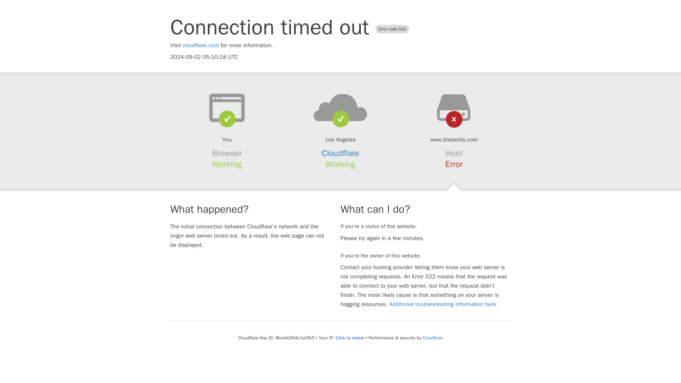 This screenshot has width=681, height=383. What do you see at coordinates (350, 338) in the screenshot?
I see `Click to reveal` at bounding box center [350, 338].